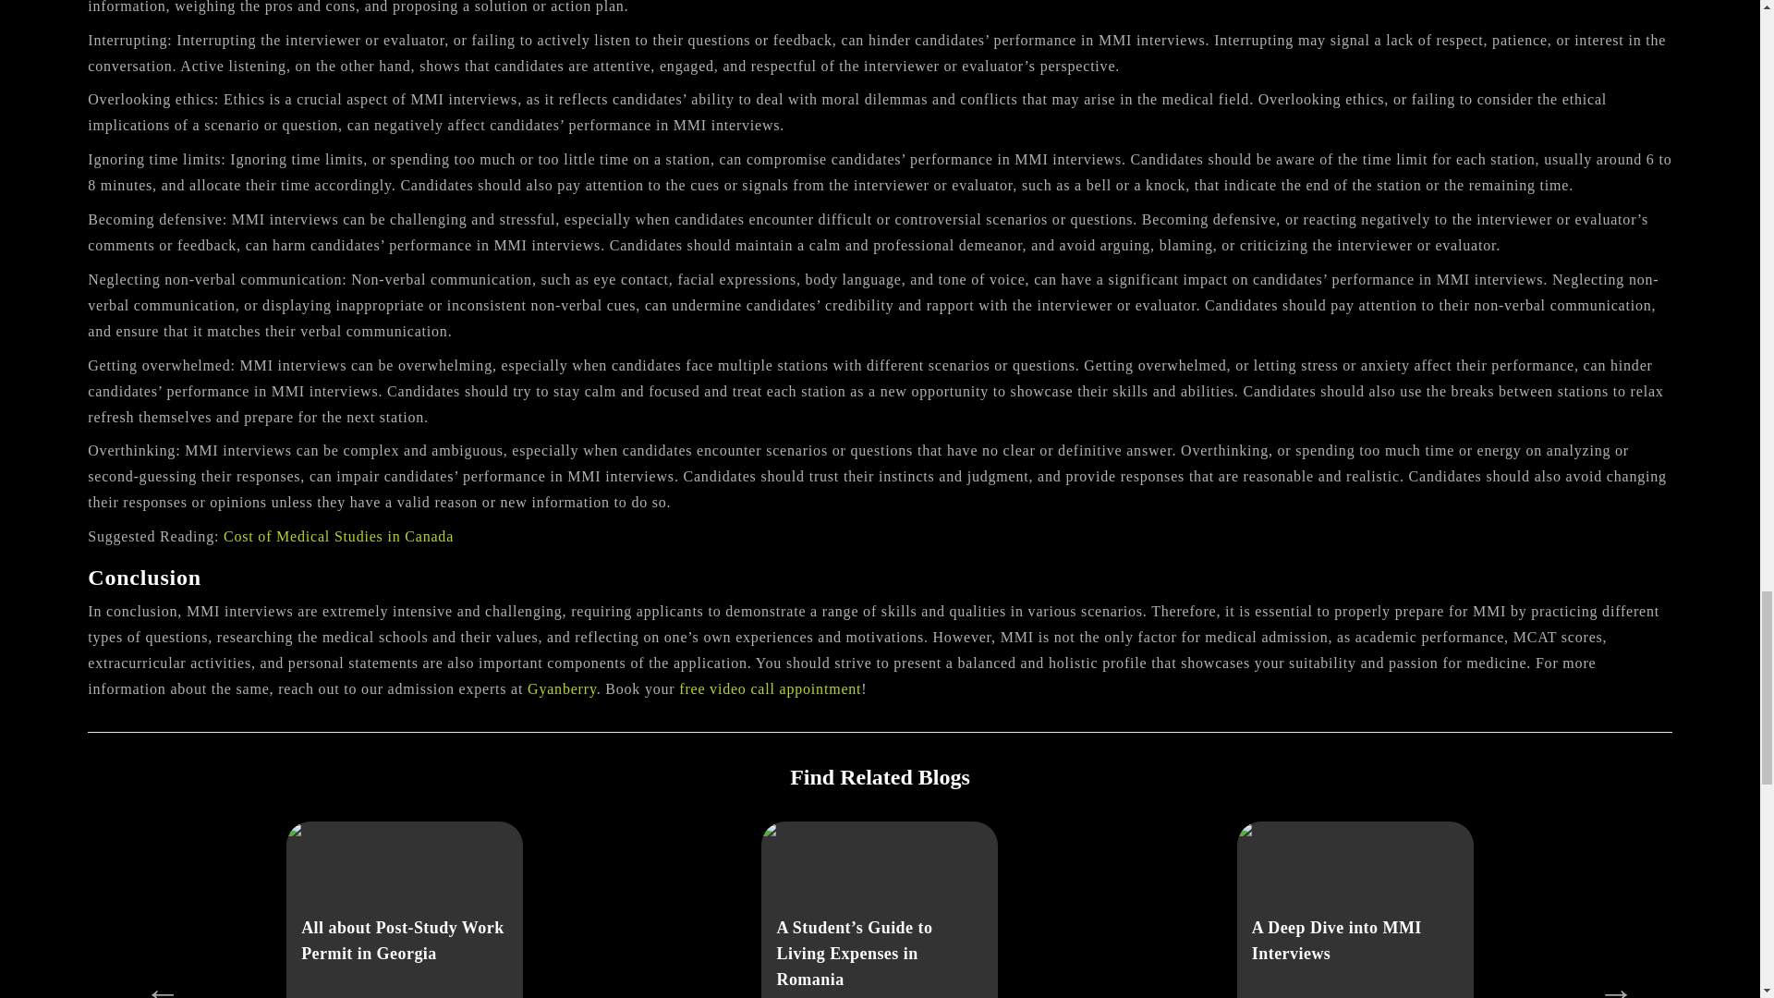  I want to click on Gyanberry, so click(562, 688).